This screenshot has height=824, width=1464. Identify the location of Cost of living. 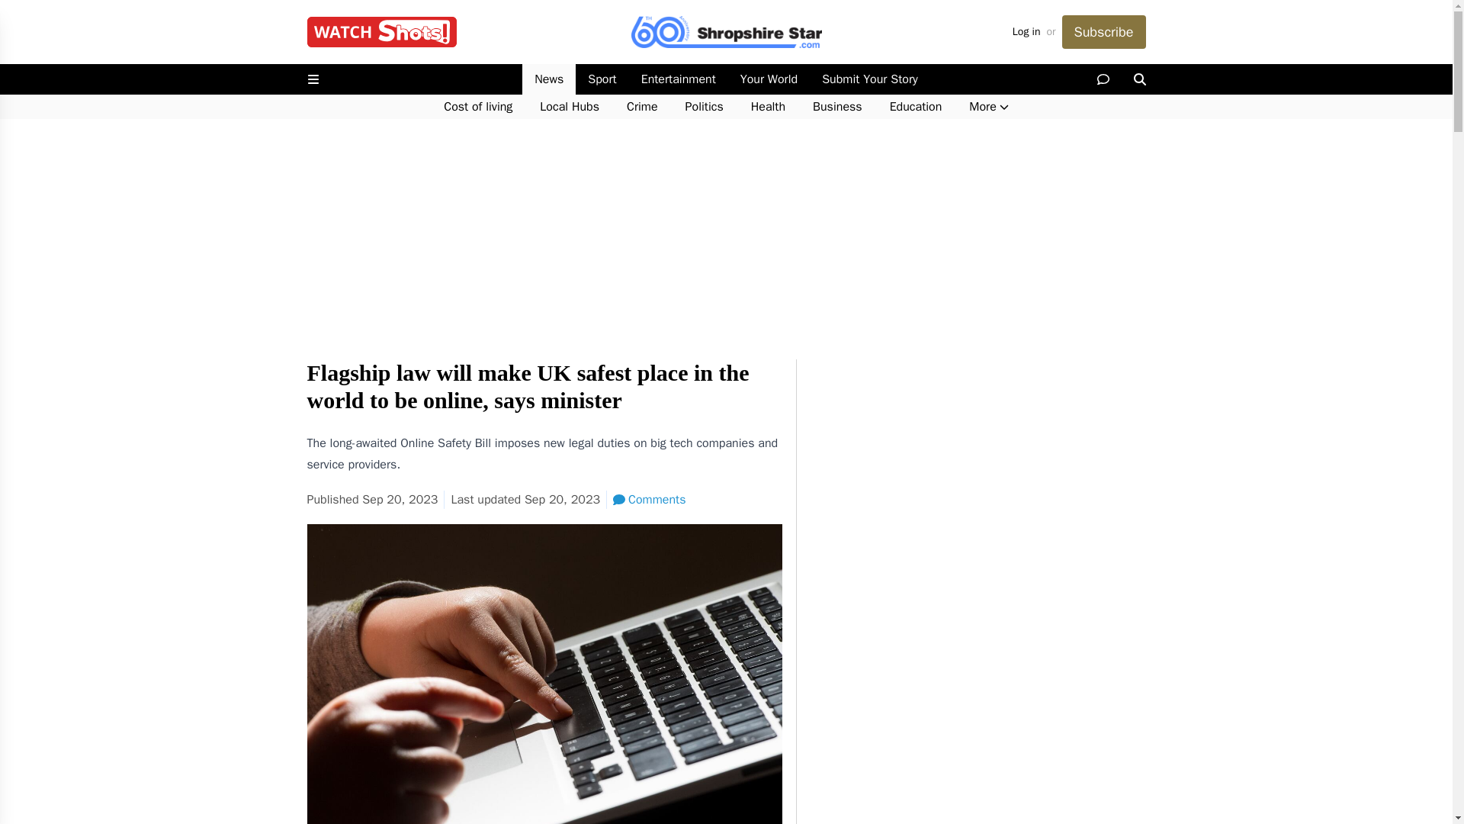
(477, 107).